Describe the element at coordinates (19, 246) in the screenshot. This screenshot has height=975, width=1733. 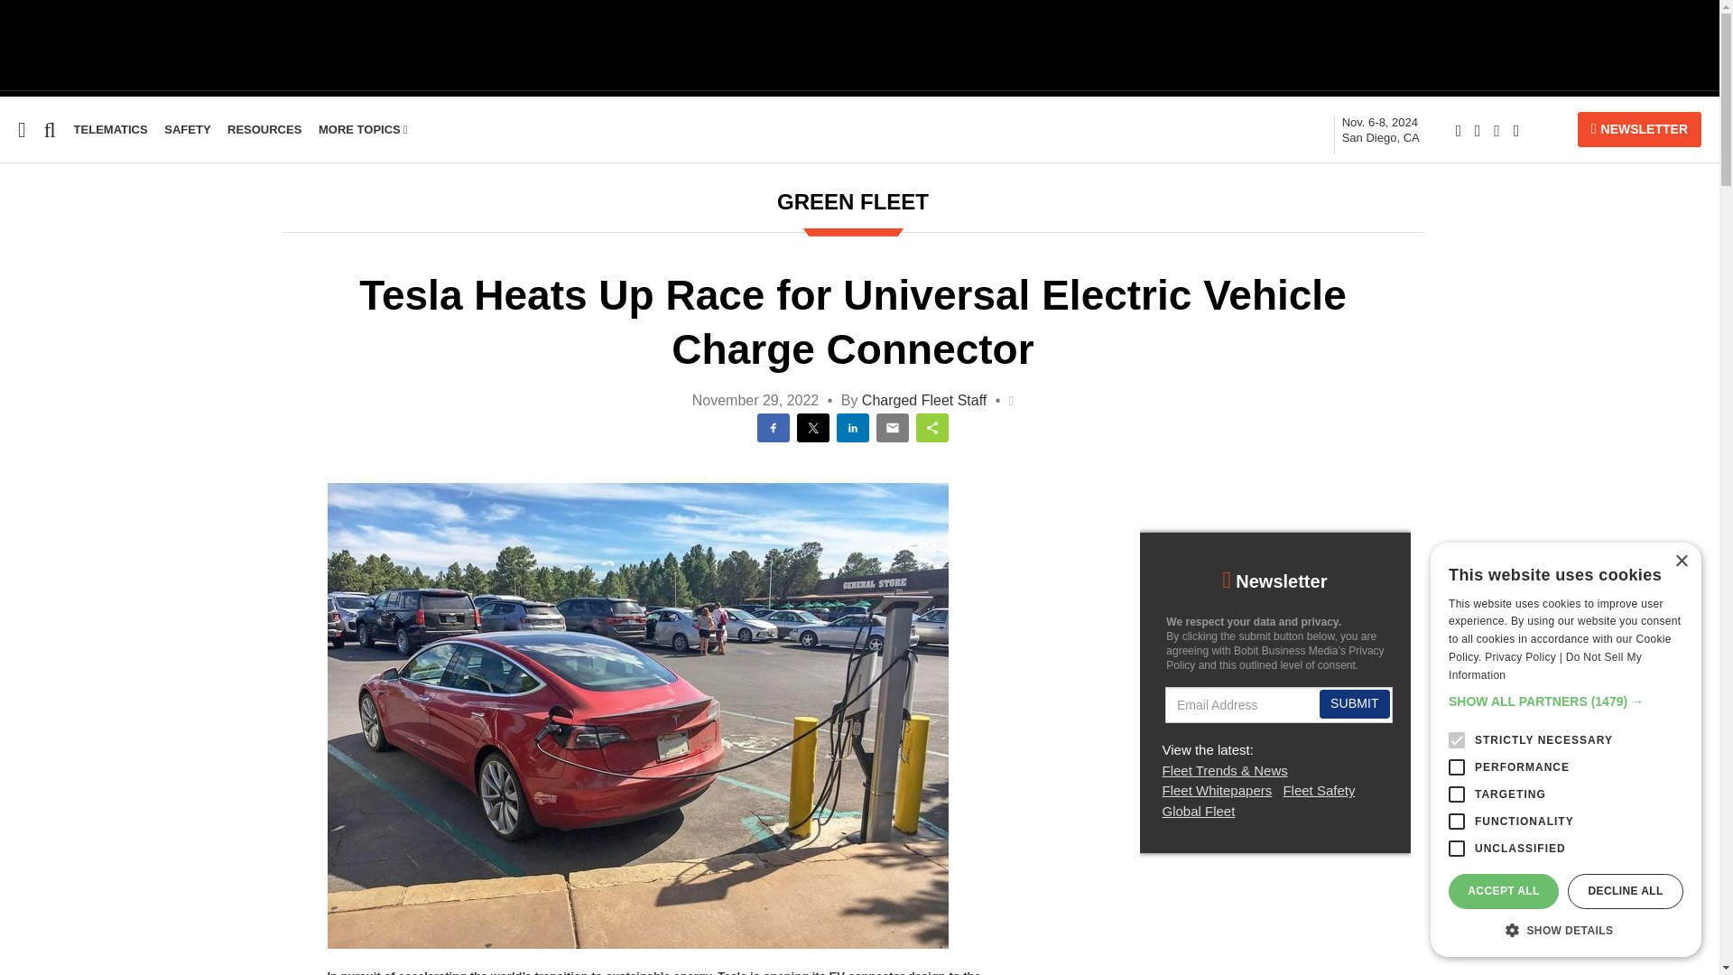
I see `Nov. 6-8, 2024` at that location.